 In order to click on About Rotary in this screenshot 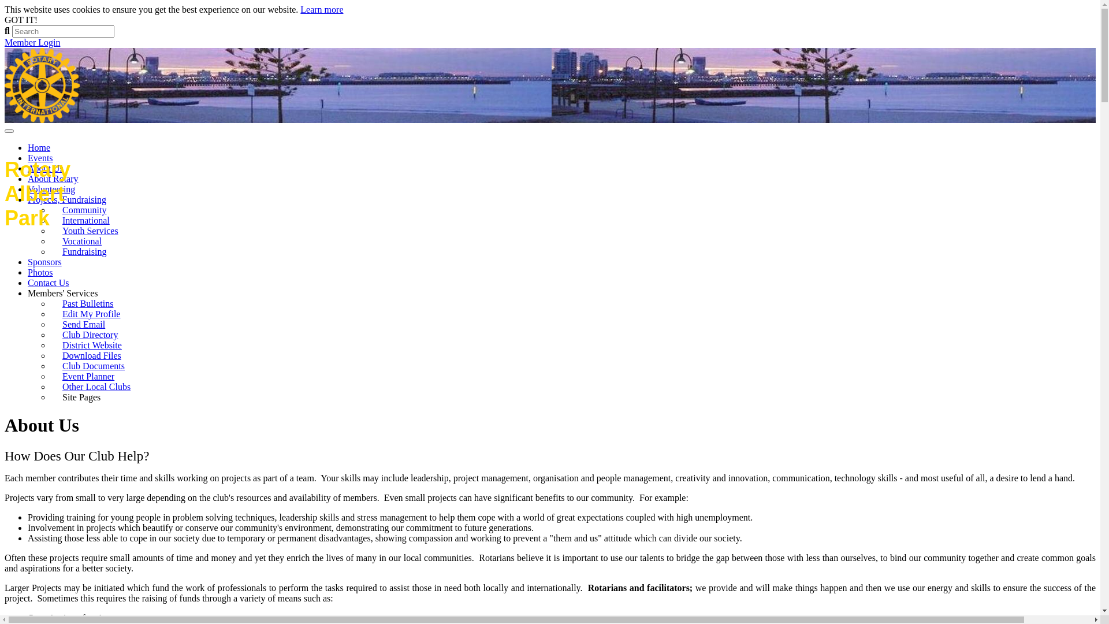, I will do `click(53, 179)`.